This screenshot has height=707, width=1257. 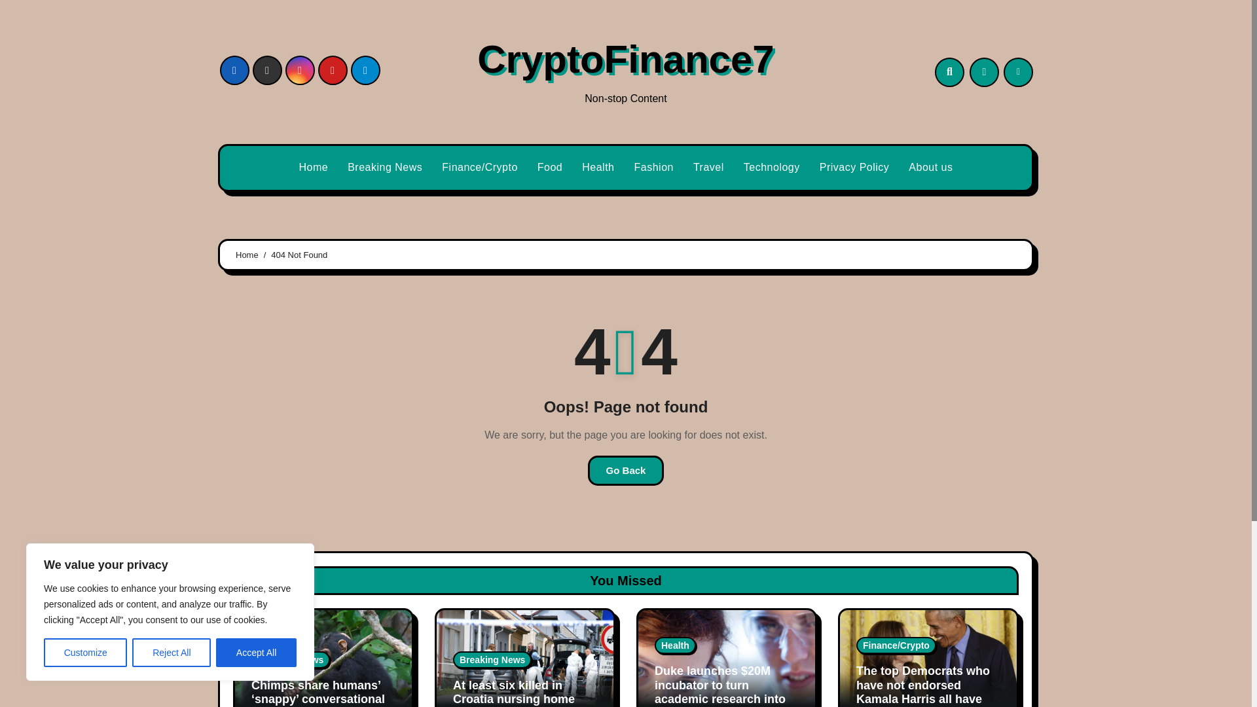 I want to click on Food, so click(x=550, y=168).